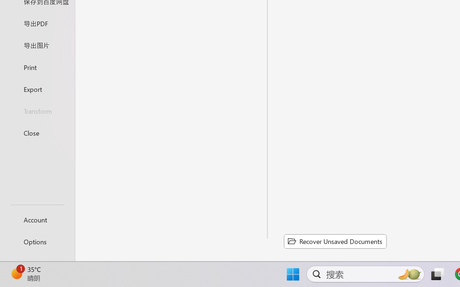 The image size is (460, 287). I want to click on Print, so click(37, 67).